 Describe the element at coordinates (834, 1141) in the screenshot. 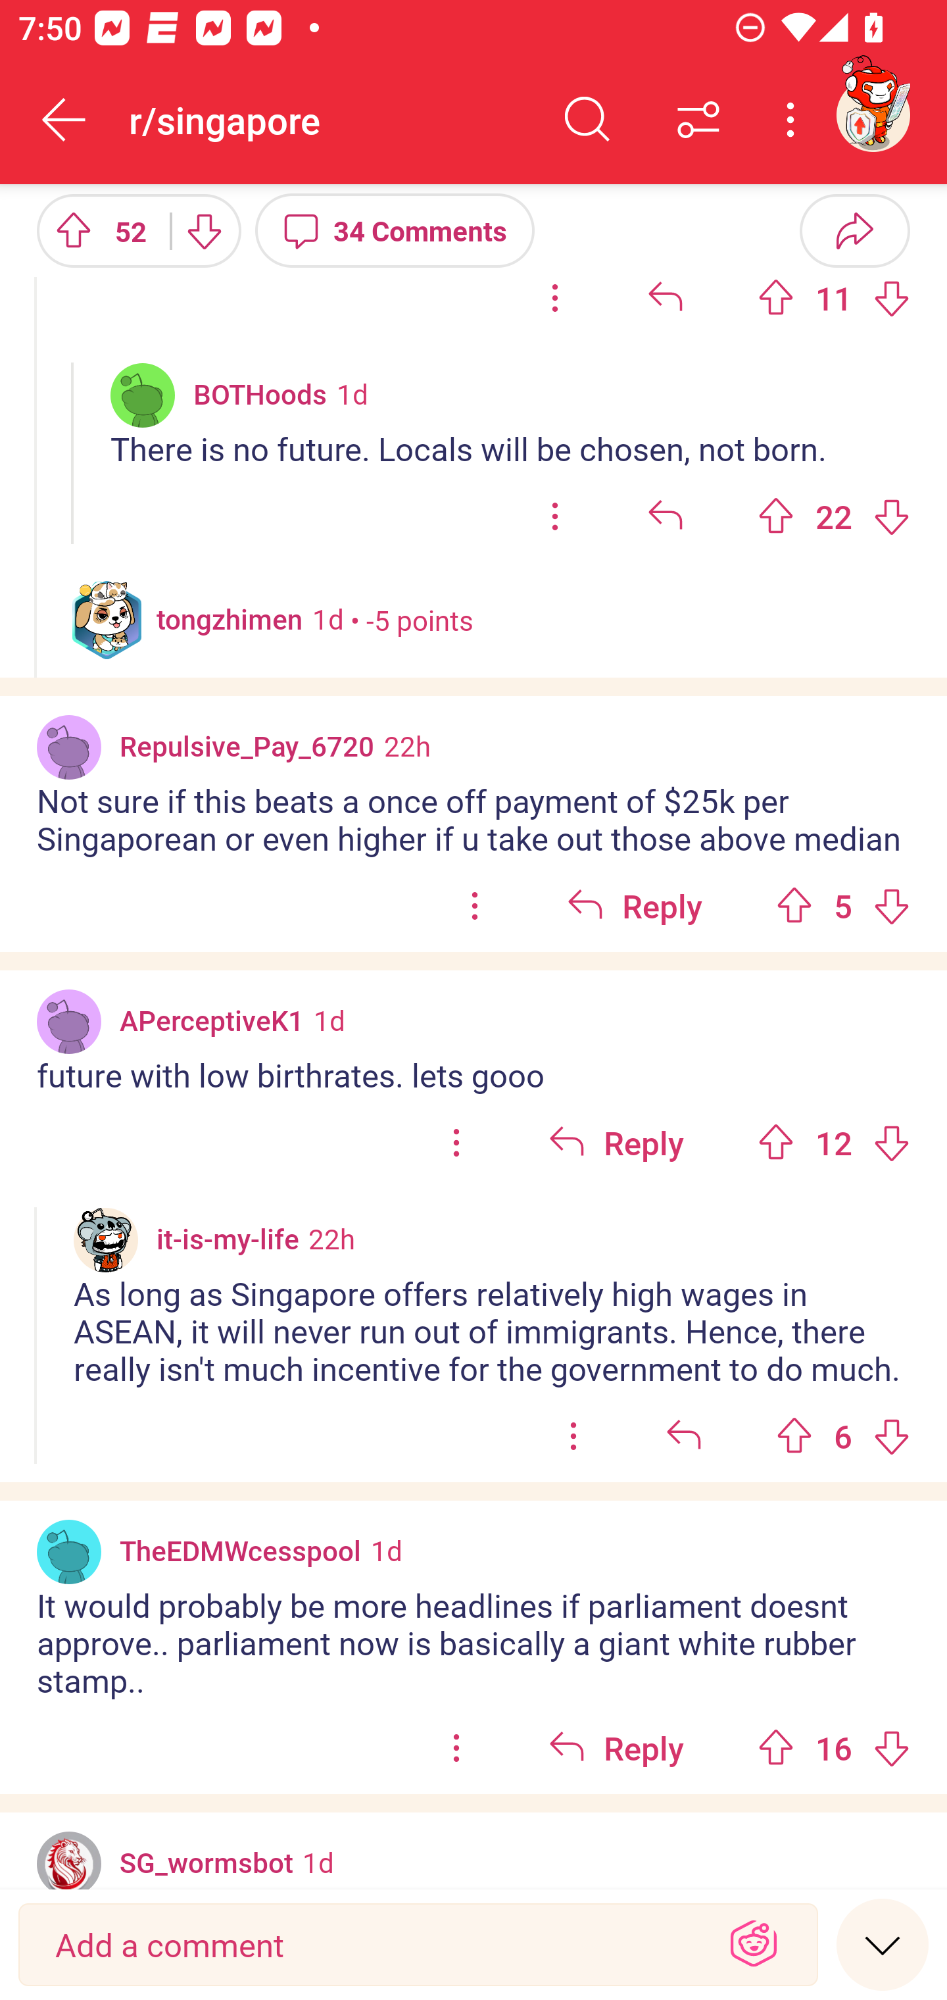

I see `Upvote 12 12 votes Downvote` at that location.